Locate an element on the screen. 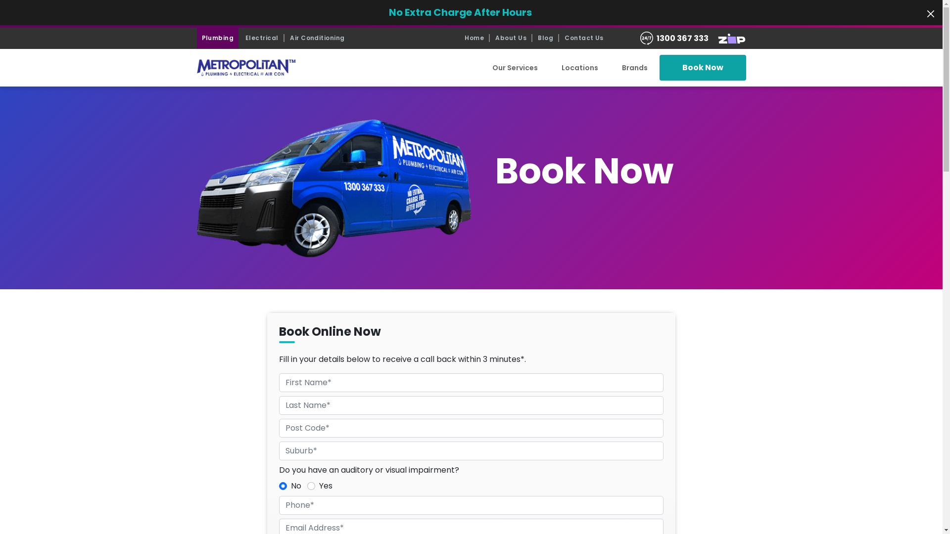  Contact Us is located at coordinates (584, 38).